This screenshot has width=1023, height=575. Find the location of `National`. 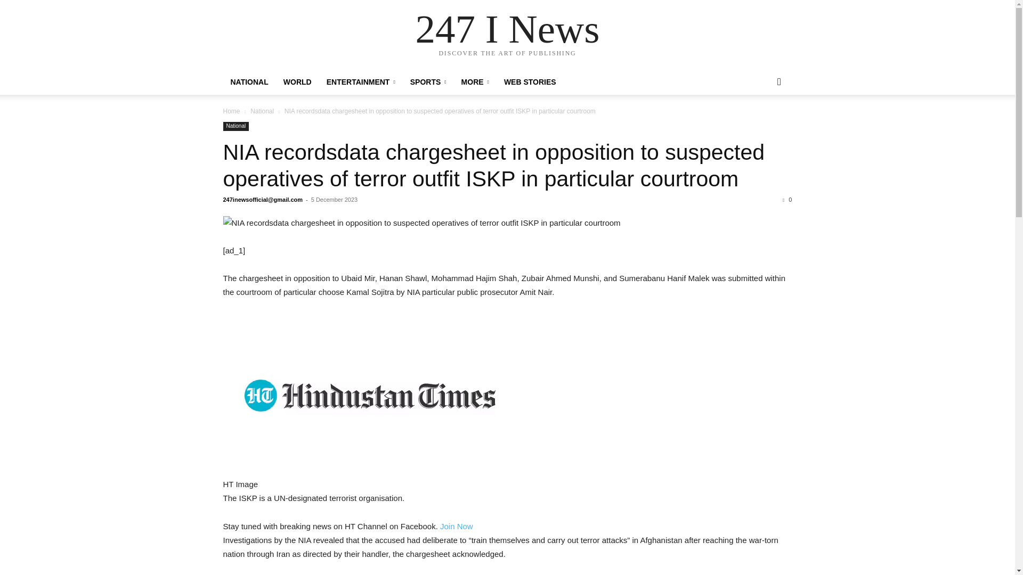

National is located at coordinates (262, 111).